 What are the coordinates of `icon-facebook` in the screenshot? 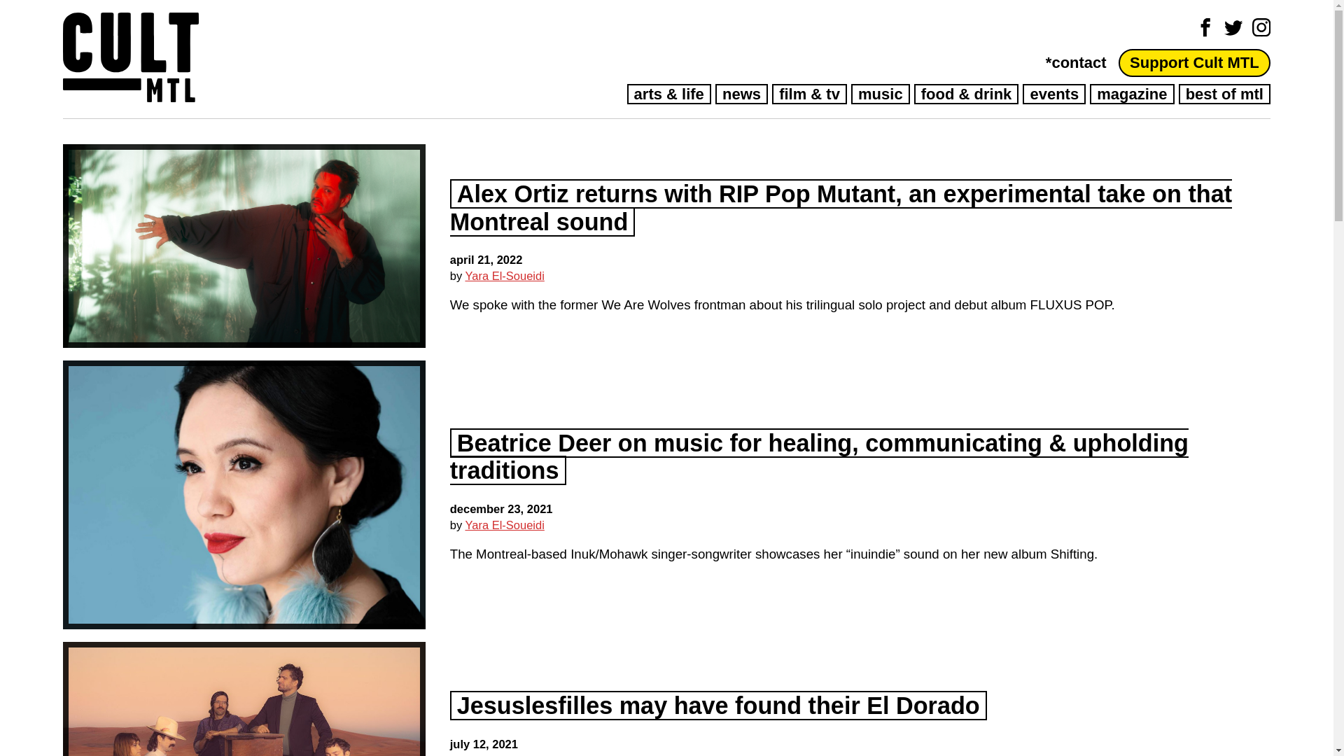 It's located at (1205, 27).